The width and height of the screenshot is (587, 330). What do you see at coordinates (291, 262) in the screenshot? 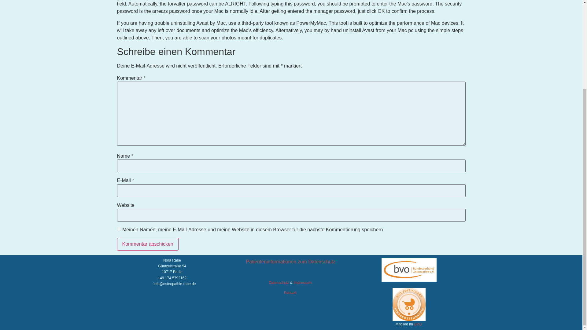
I see `Patienteninformationen zum Datenschutz` at bounding box center [291, 262].